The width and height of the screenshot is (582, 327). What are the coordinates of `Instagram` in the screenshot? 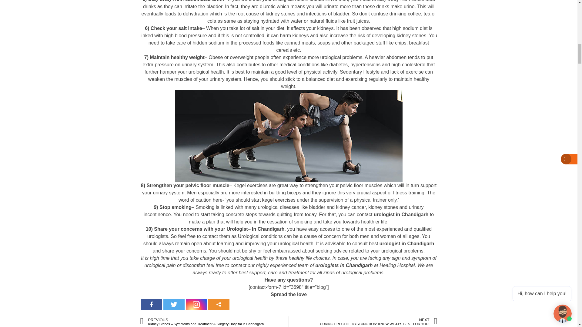 It's located at (196, 304).